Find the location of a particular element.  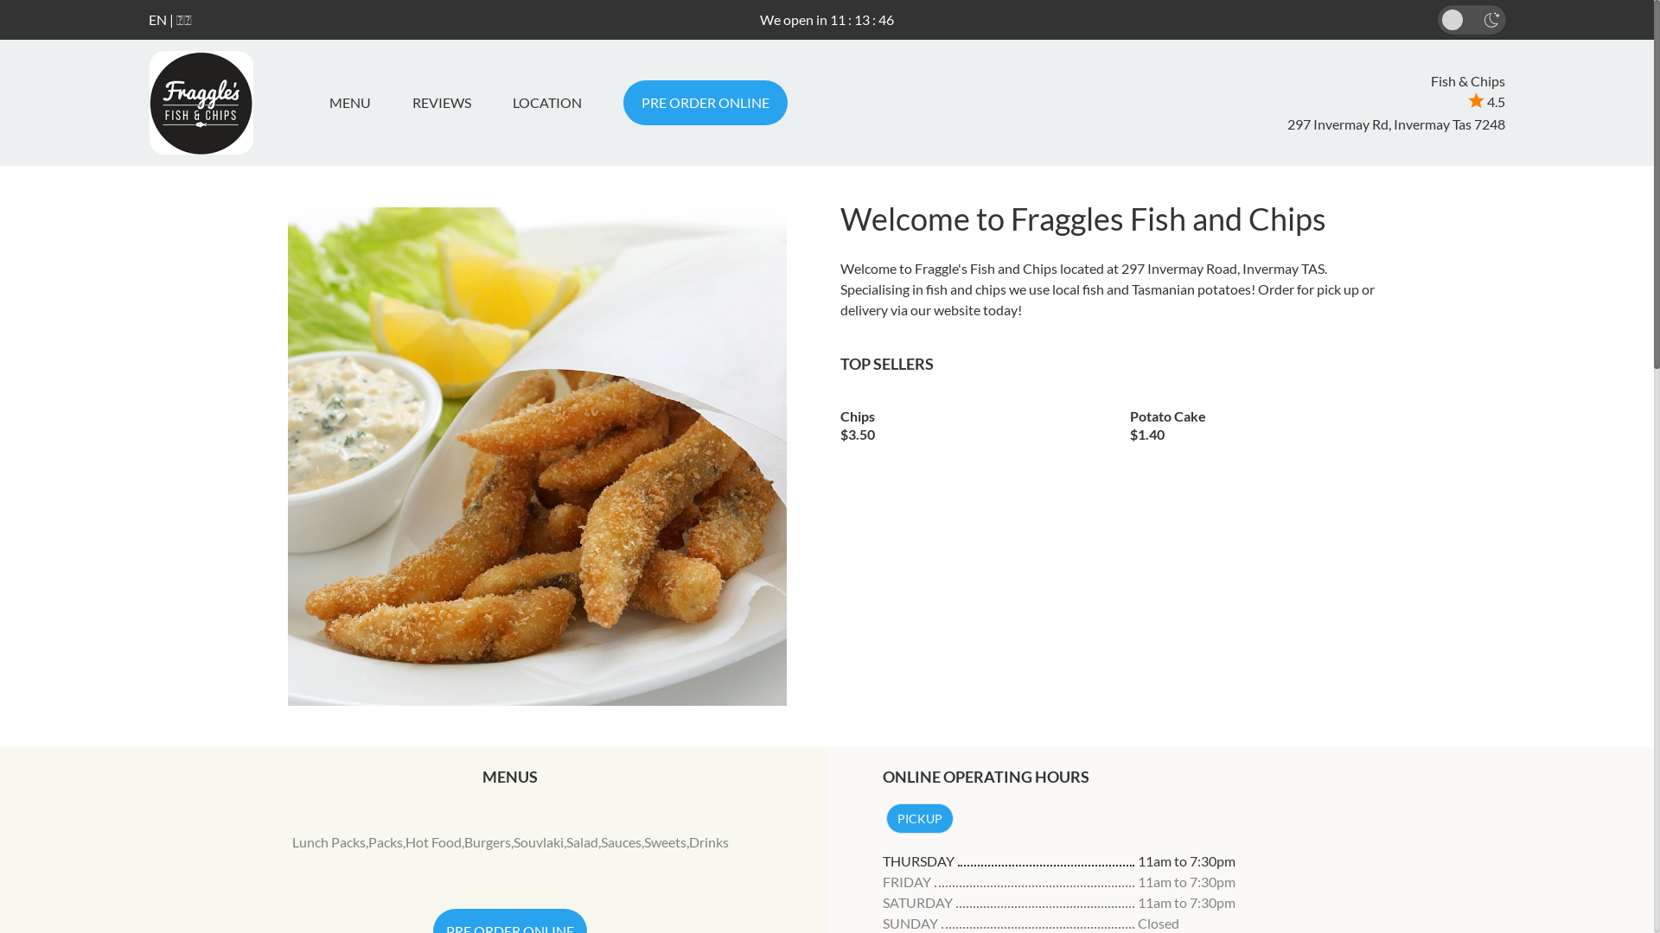

Sweets is located at coordinates (666, 841).